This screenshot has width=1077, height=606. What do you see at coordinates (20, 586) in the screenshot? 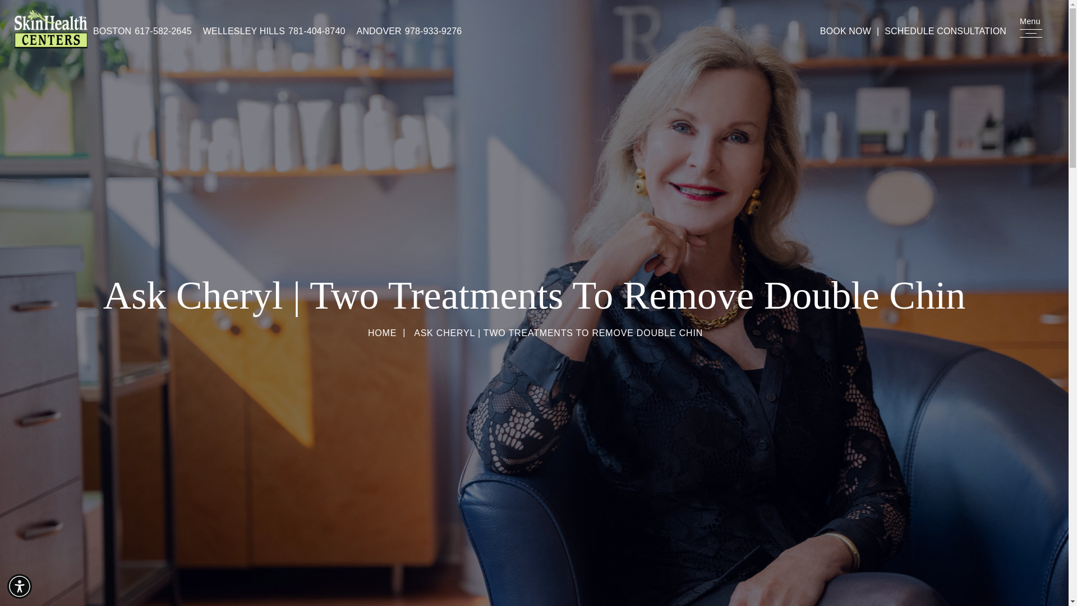
I see `Accessibility Menu` at bounding box center [20, 586].